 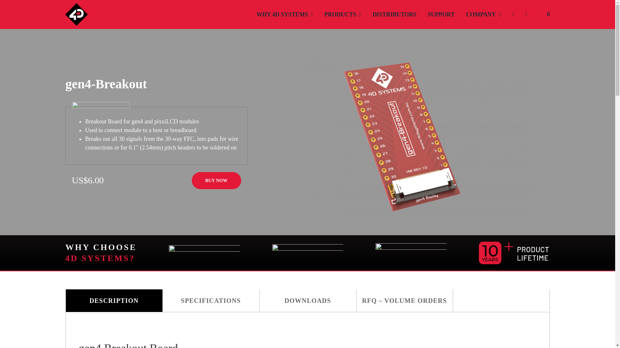 I want to click on Group 11022, so click(x=204, y=253).